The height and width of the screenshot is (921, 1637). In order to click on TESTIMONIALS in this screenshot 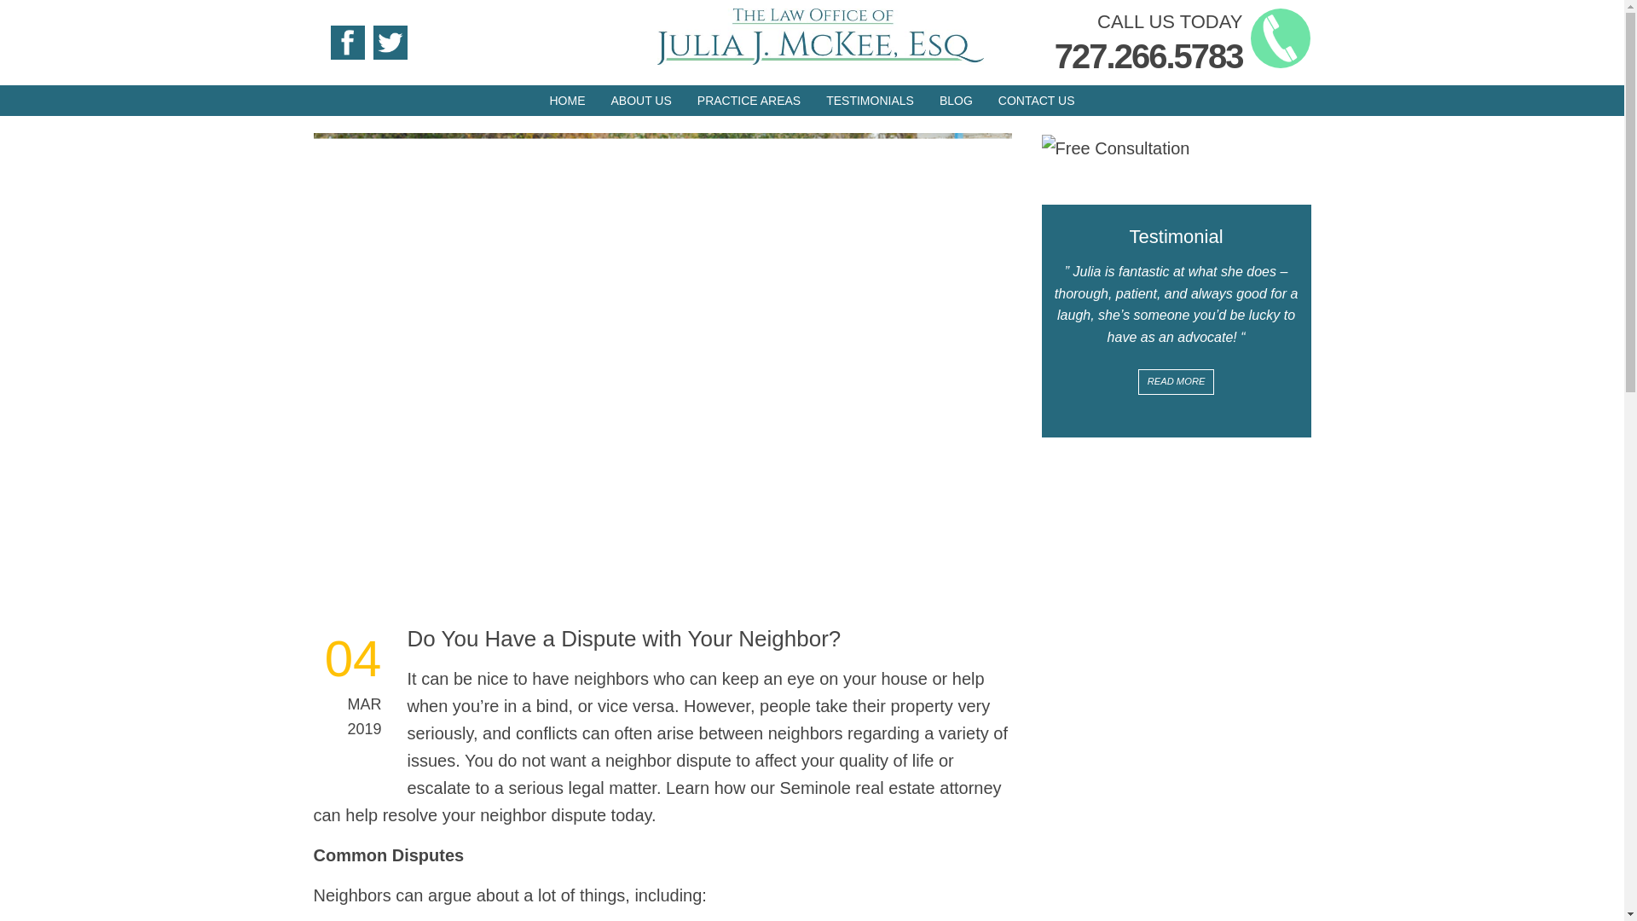, I will do `click(870, 101)`.